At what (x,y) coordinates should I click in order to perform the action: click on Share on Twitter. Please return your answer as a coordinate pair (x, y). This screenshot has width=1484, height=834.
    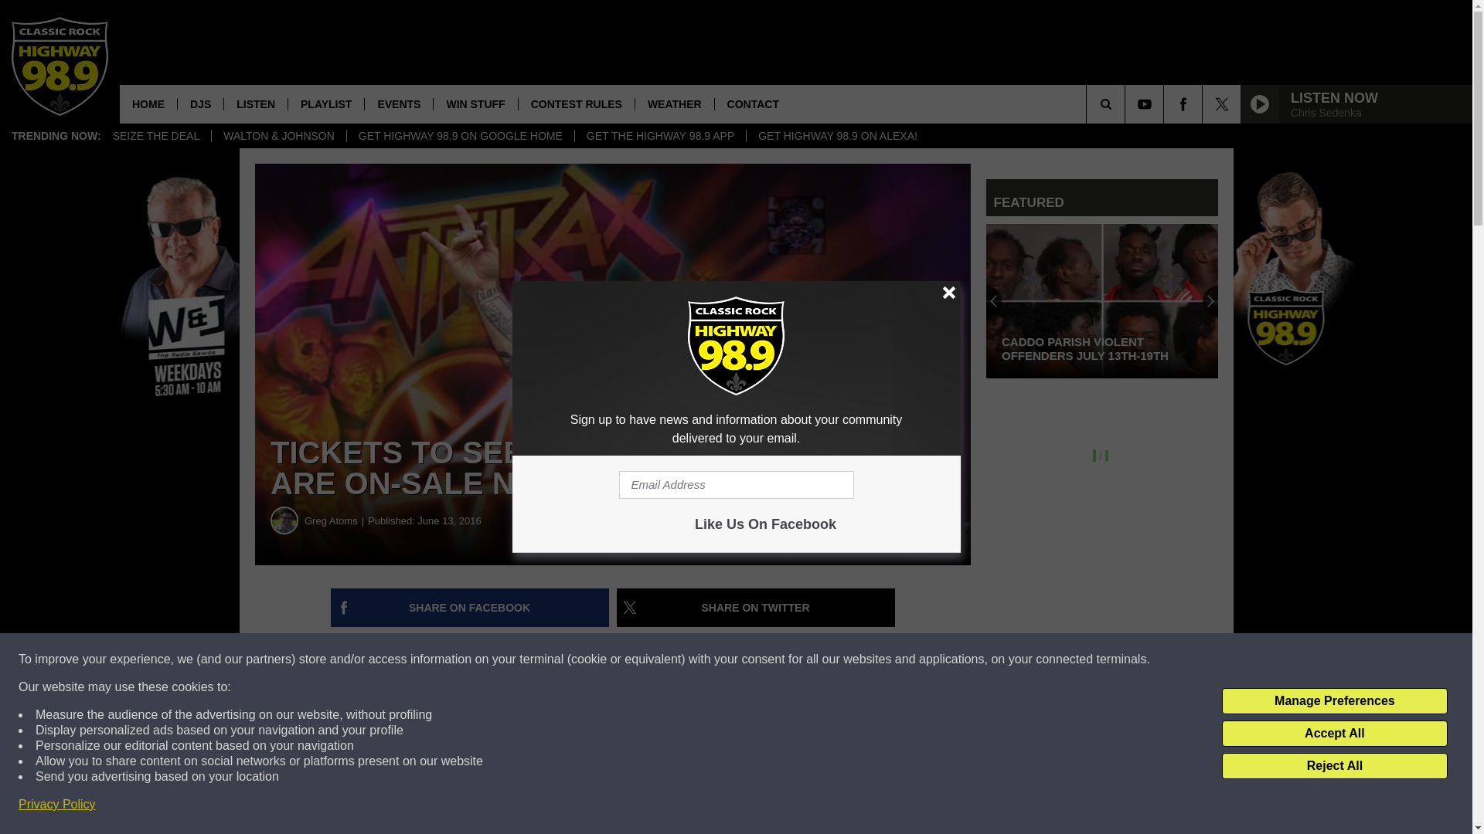
    Looking at the image, I should click on (756, 608).